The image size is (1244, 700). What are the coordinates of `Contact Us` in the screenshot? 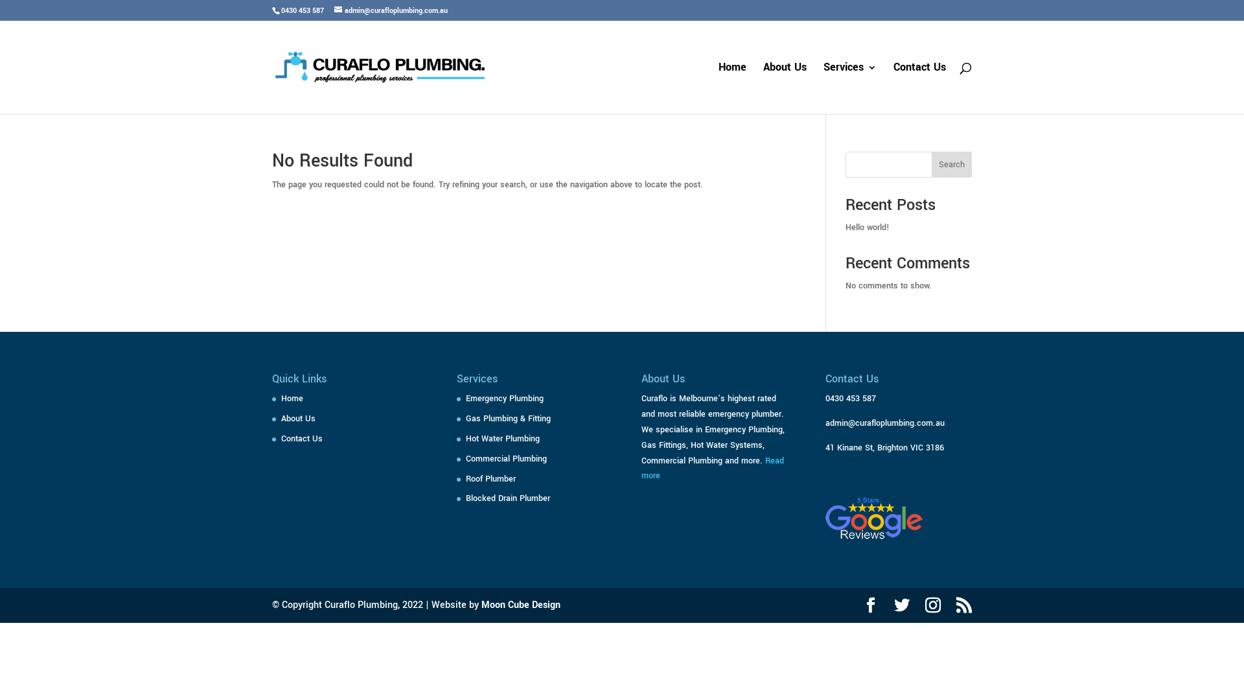 It's located at (302, 439).